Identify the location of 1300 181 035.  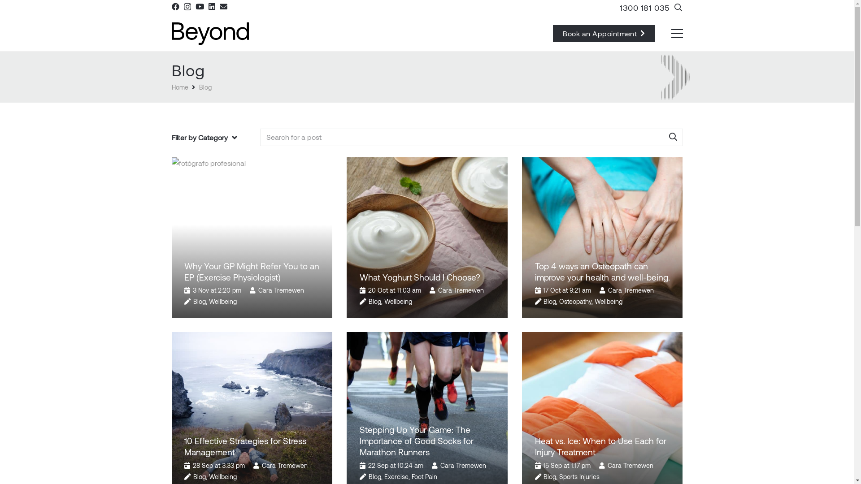
(481, 351).